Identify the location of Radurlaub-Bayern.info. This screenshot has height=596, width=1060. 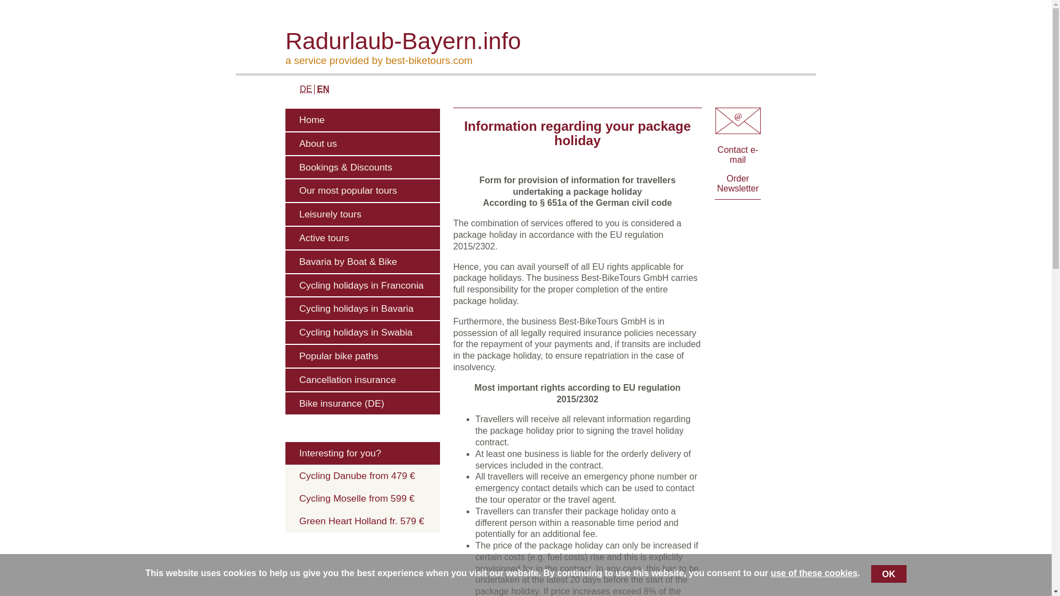
(550, 41).